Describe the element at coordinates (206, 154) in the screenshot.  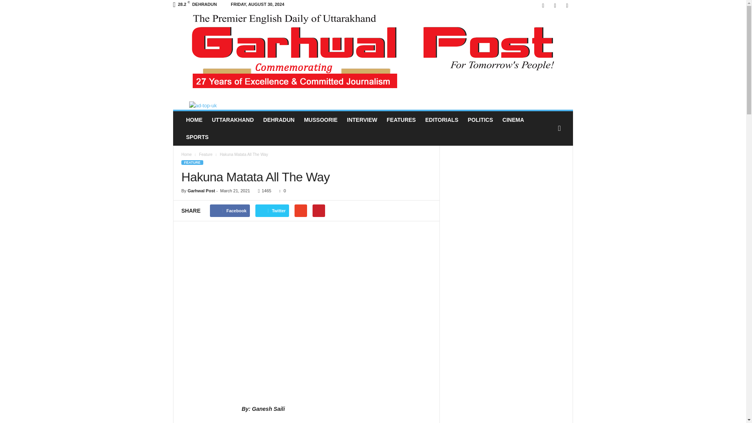
I see `View all posts in Feature` at that location.